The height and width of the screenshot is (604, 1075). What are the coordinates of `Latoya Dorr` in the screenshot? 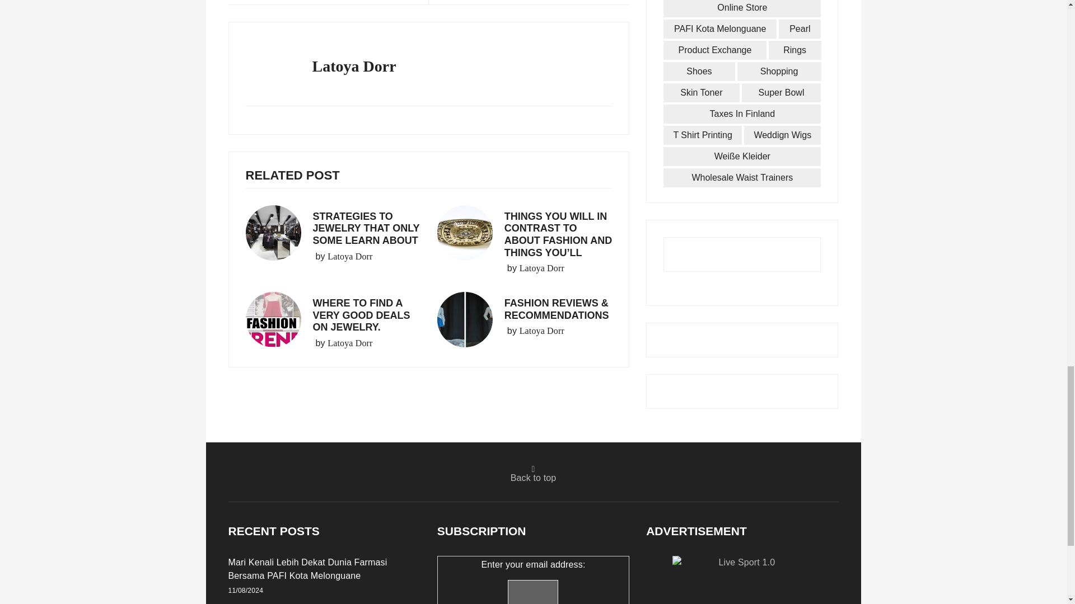 It's located at (349, 343).